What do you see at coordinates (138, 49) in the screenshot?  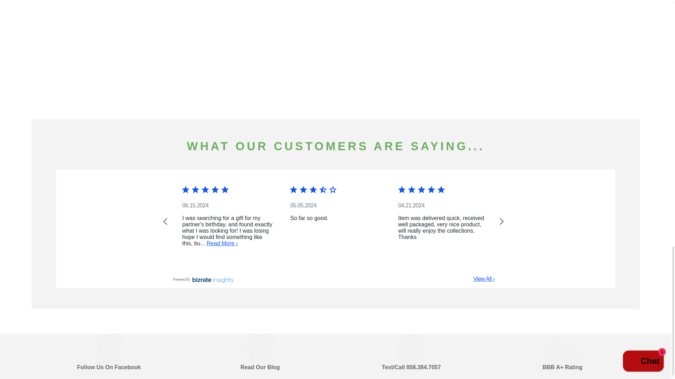 I see `AutographsForSale.com` at bounding box center [138, 49].